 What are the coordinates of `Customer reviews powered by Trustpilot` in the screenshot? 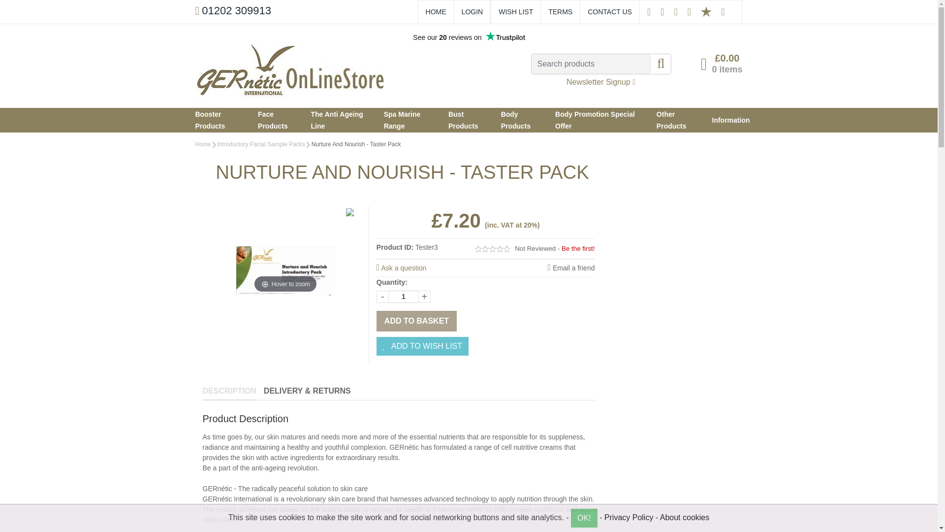 It's located at (468, 37).